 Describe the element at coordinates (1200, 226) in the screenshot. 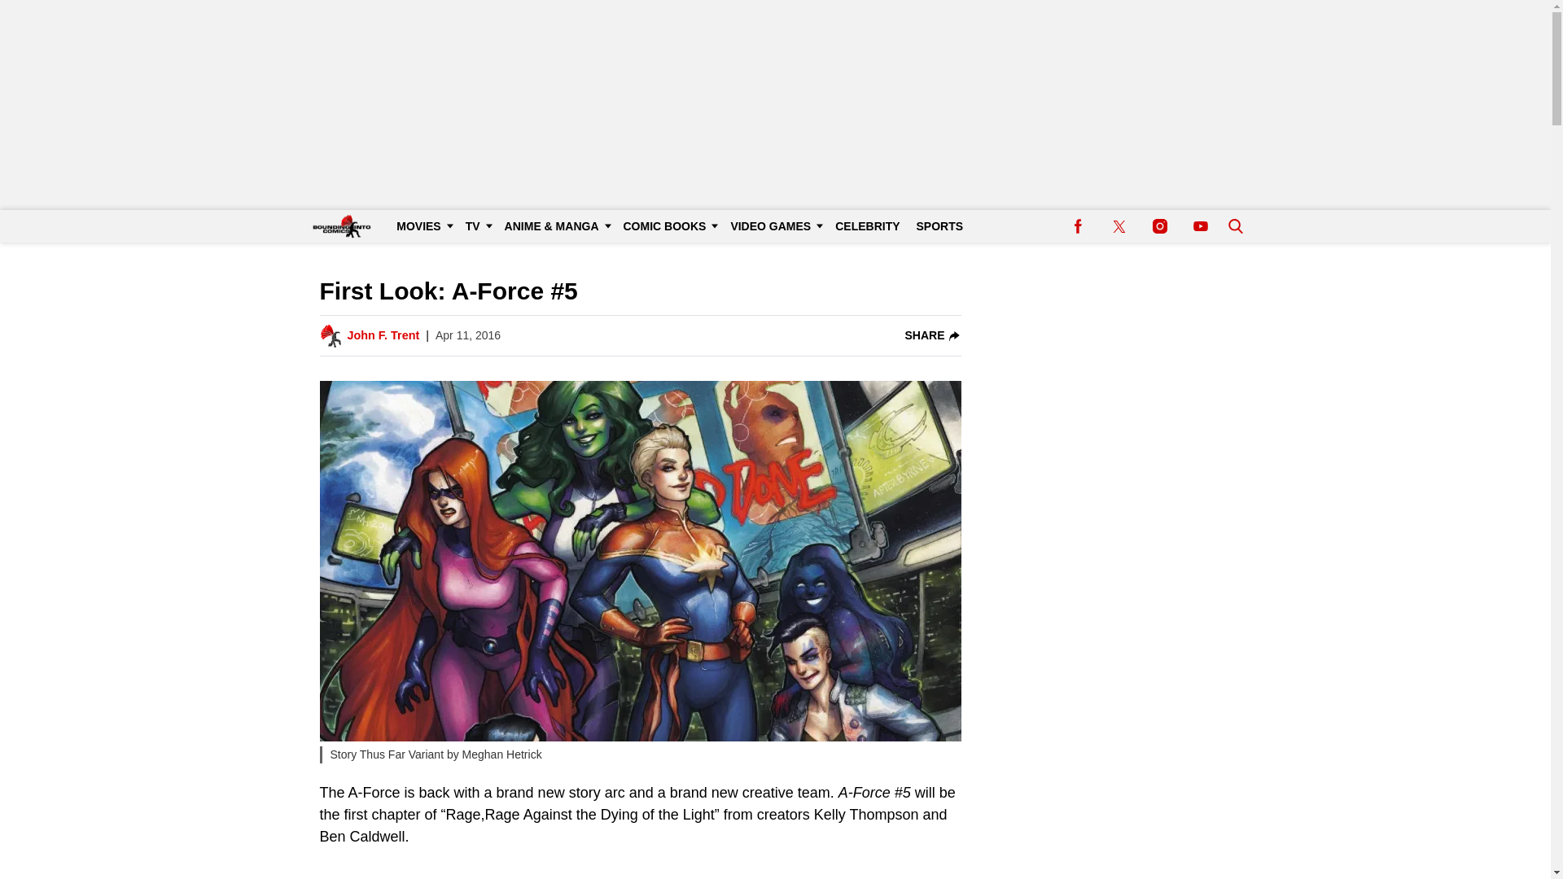

I see `Subscribe to our YouTube channel` at that location.